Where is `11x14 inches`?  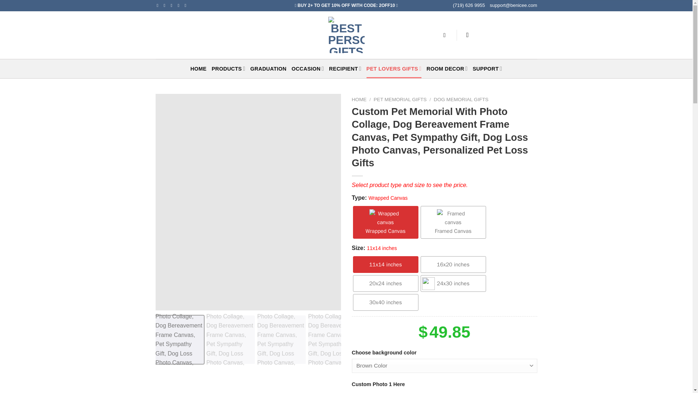
11x14 inches is located at coordinates (385, 264).